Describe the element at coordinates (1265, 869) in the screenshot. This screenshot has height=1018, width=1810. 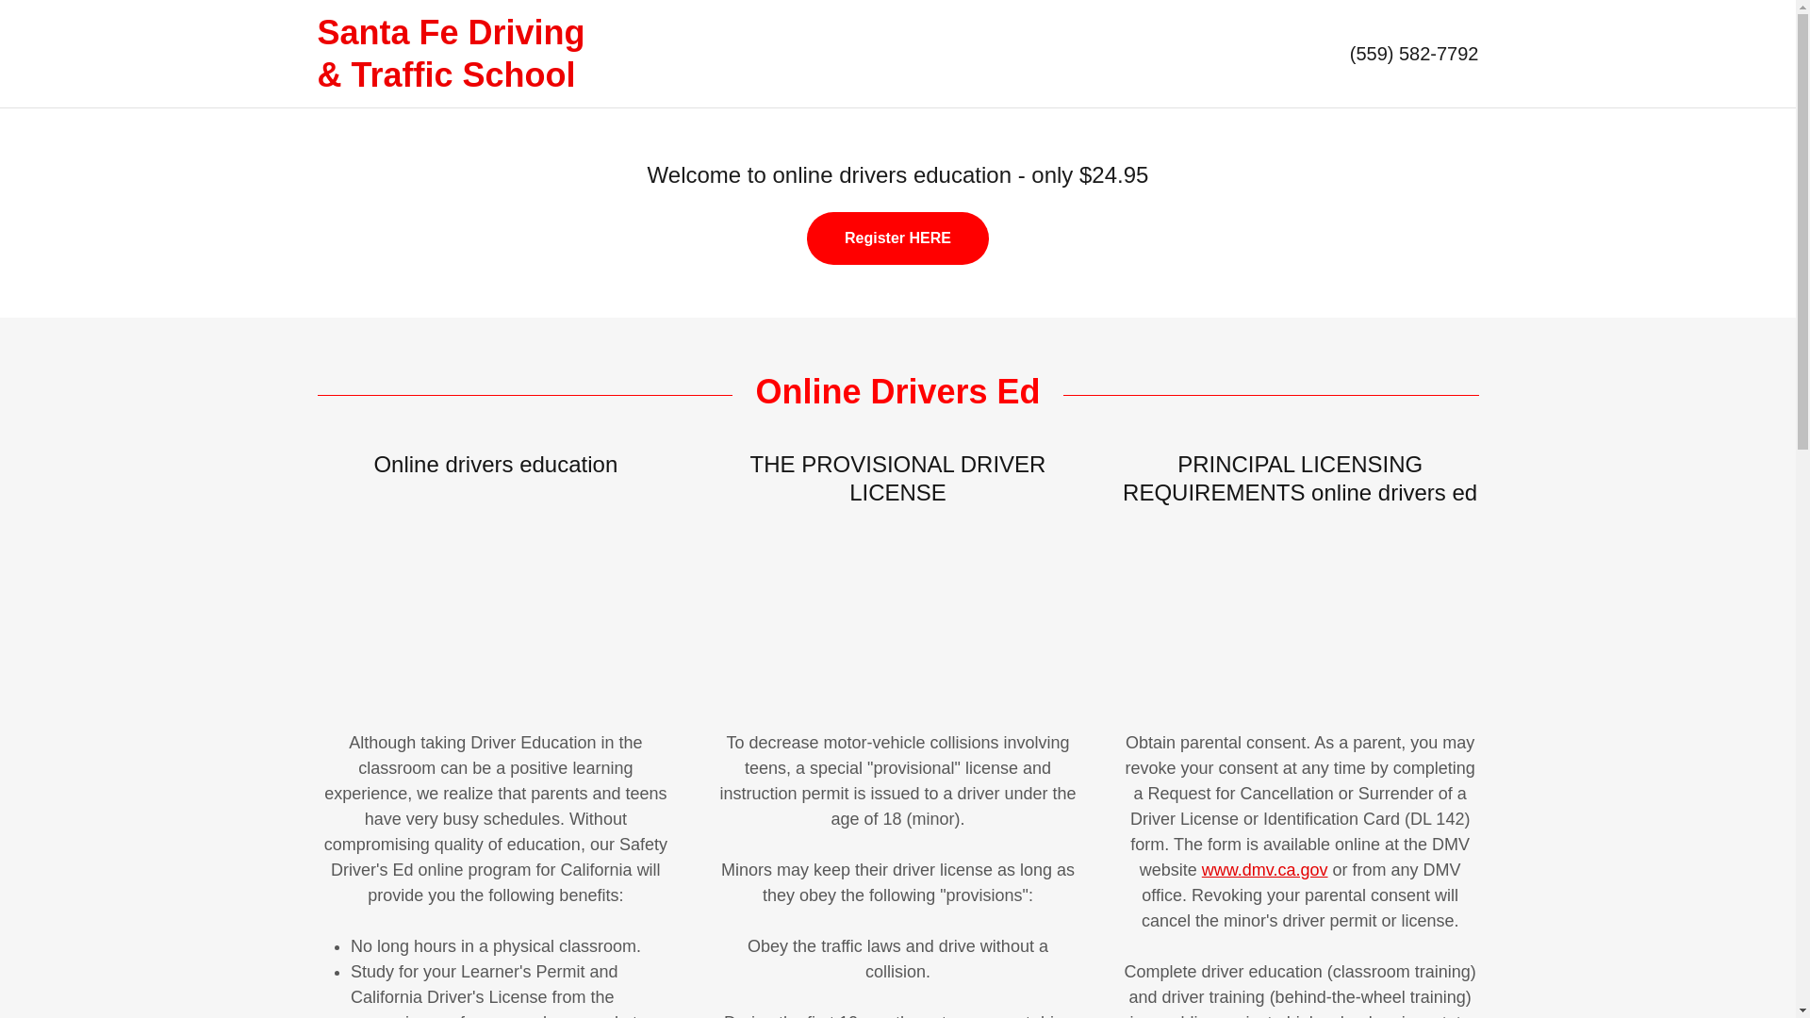
I see `www.dmv.ca.gov` at that location.